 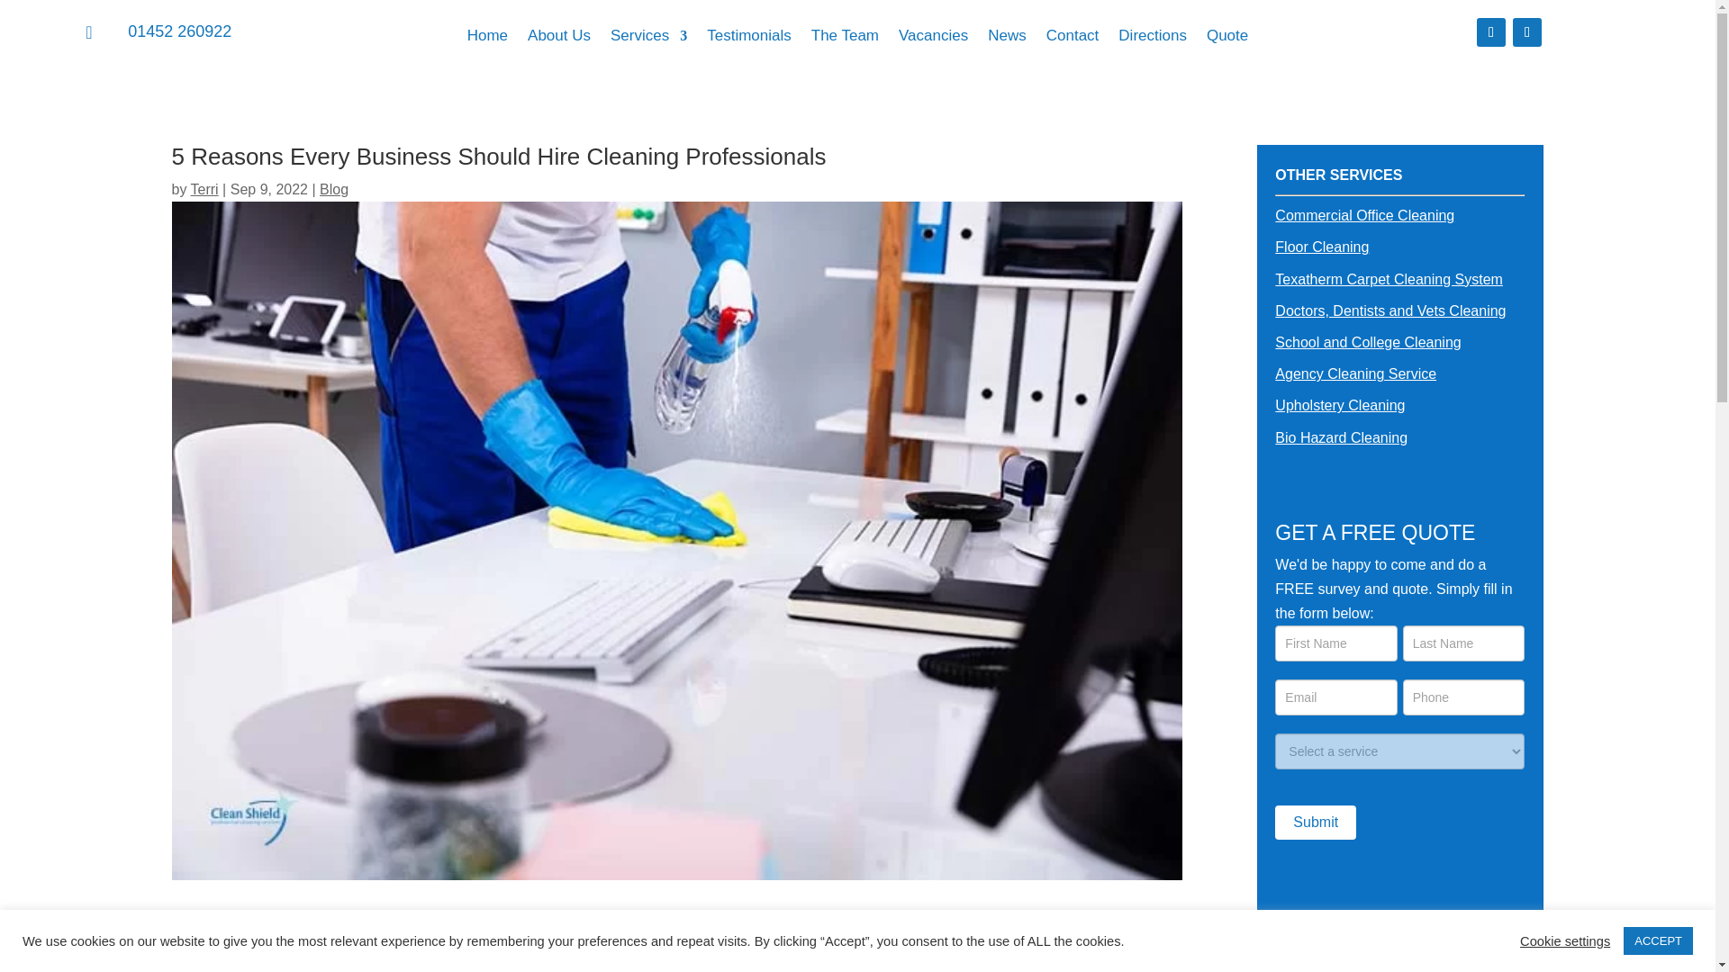 I want to click on About Us, so click(x=558, y=40).